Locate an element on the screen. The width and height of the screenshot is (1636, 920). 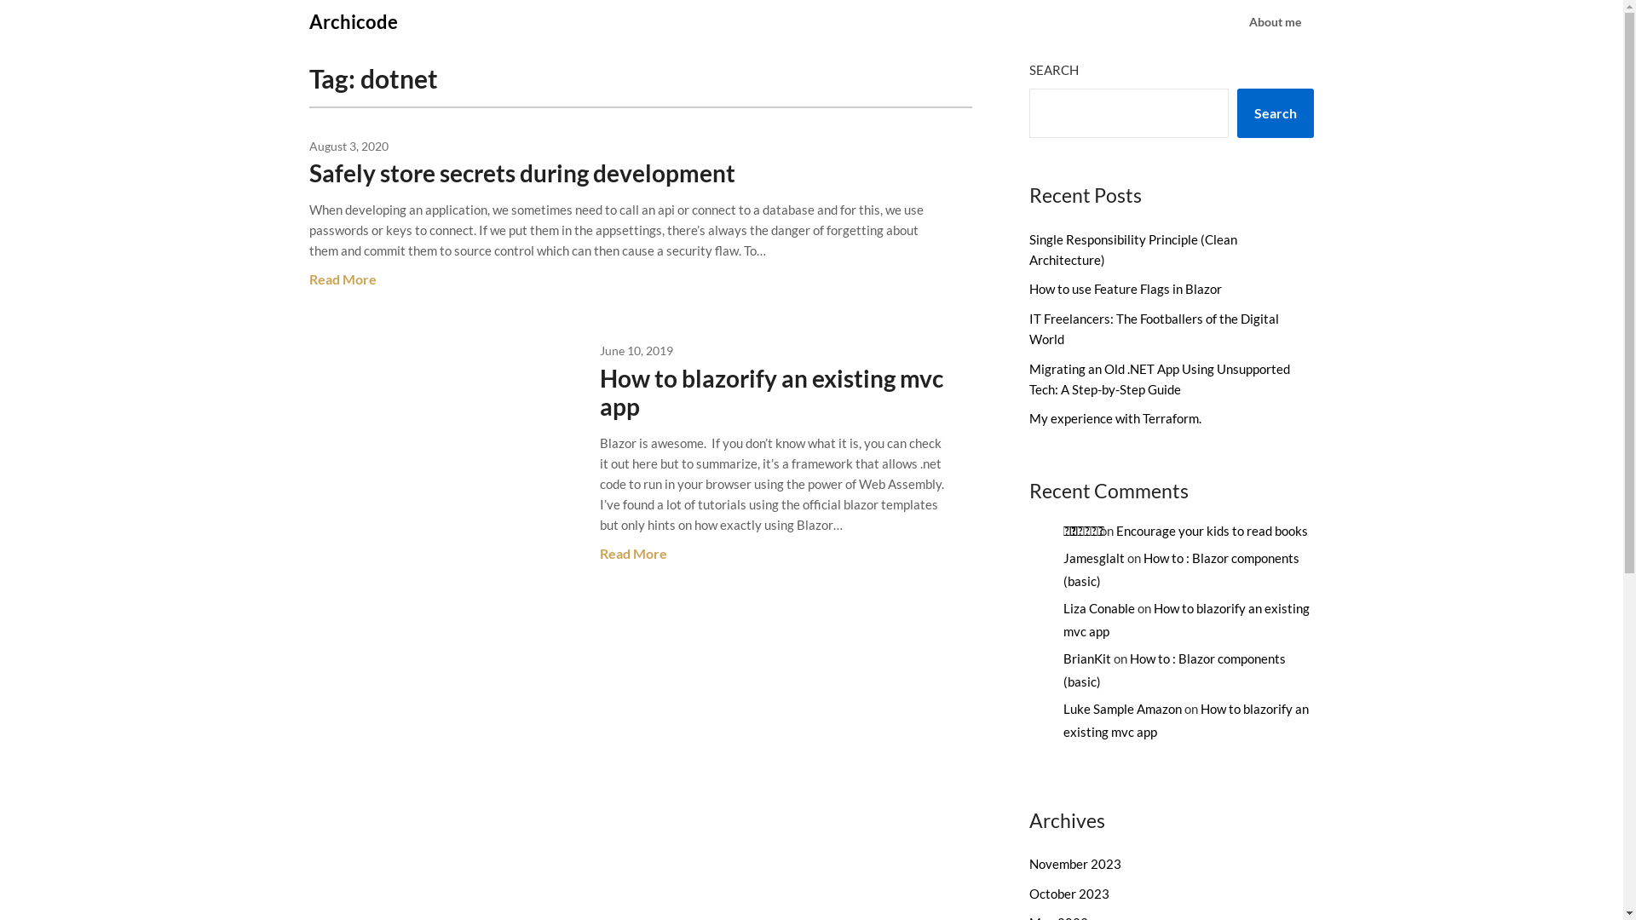
Encourage your kids to read books is located at coordinates (1212, 531).